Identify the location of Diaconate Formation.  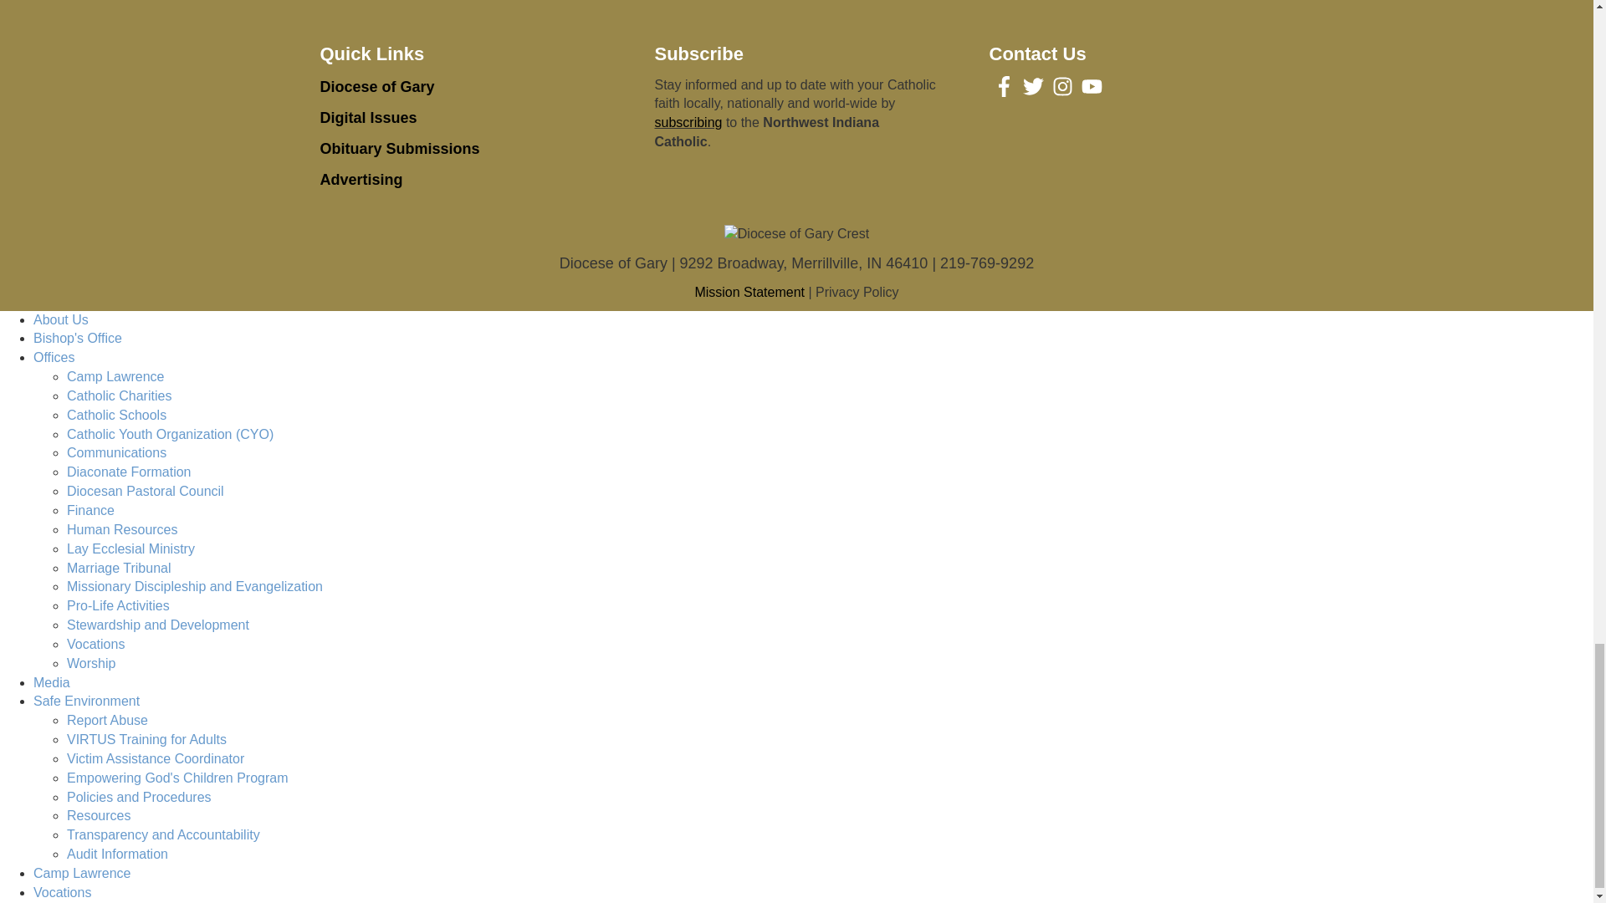
(129, 472).